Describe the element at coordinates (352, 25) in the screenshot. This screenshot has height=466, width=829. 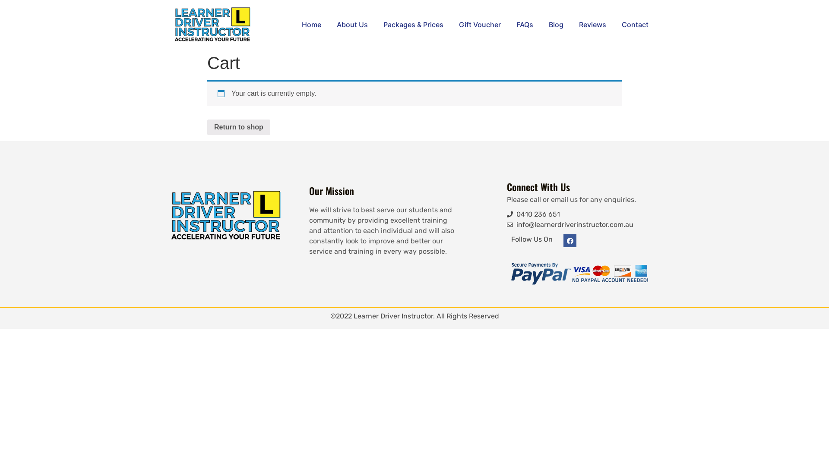
I see `About Us` at that location.